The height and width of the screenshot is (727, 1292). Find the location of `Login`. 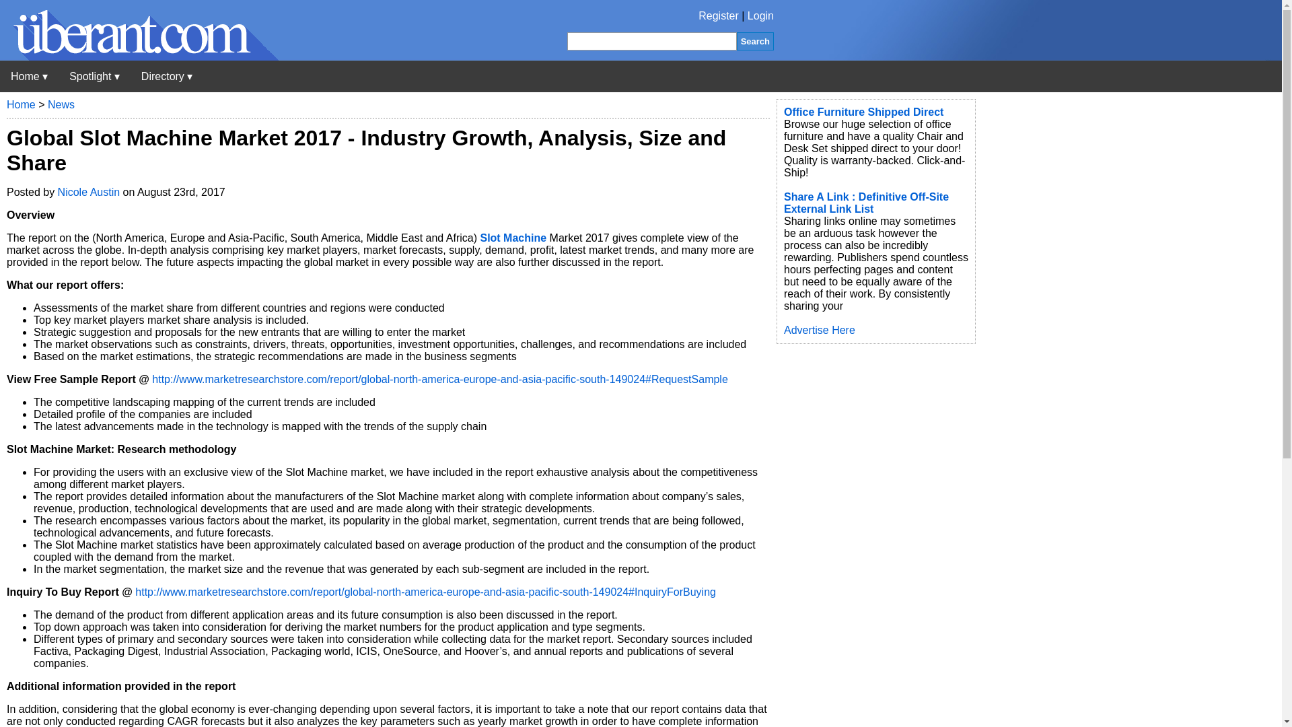

Login is located at coordinates (760, 16).